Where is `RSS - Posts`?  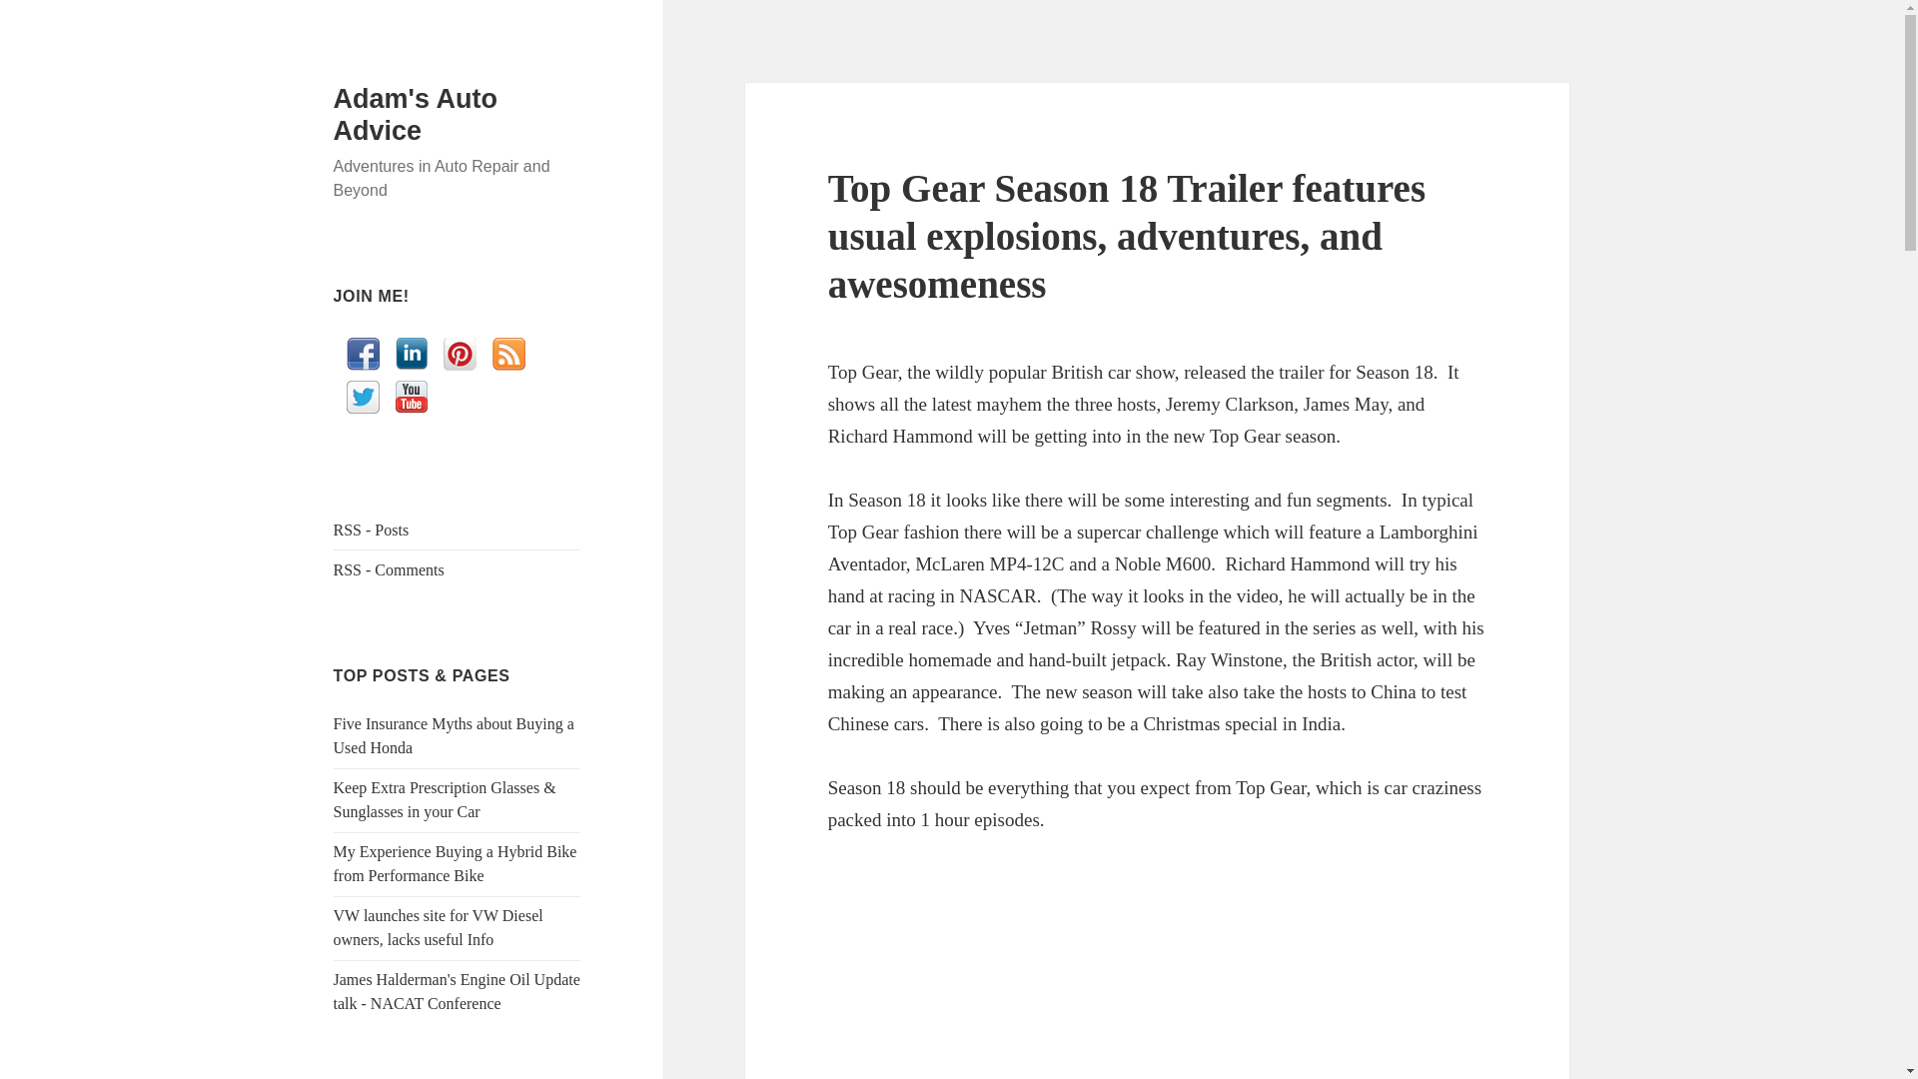
RSS - Posts is located at coordinates (372, 530).